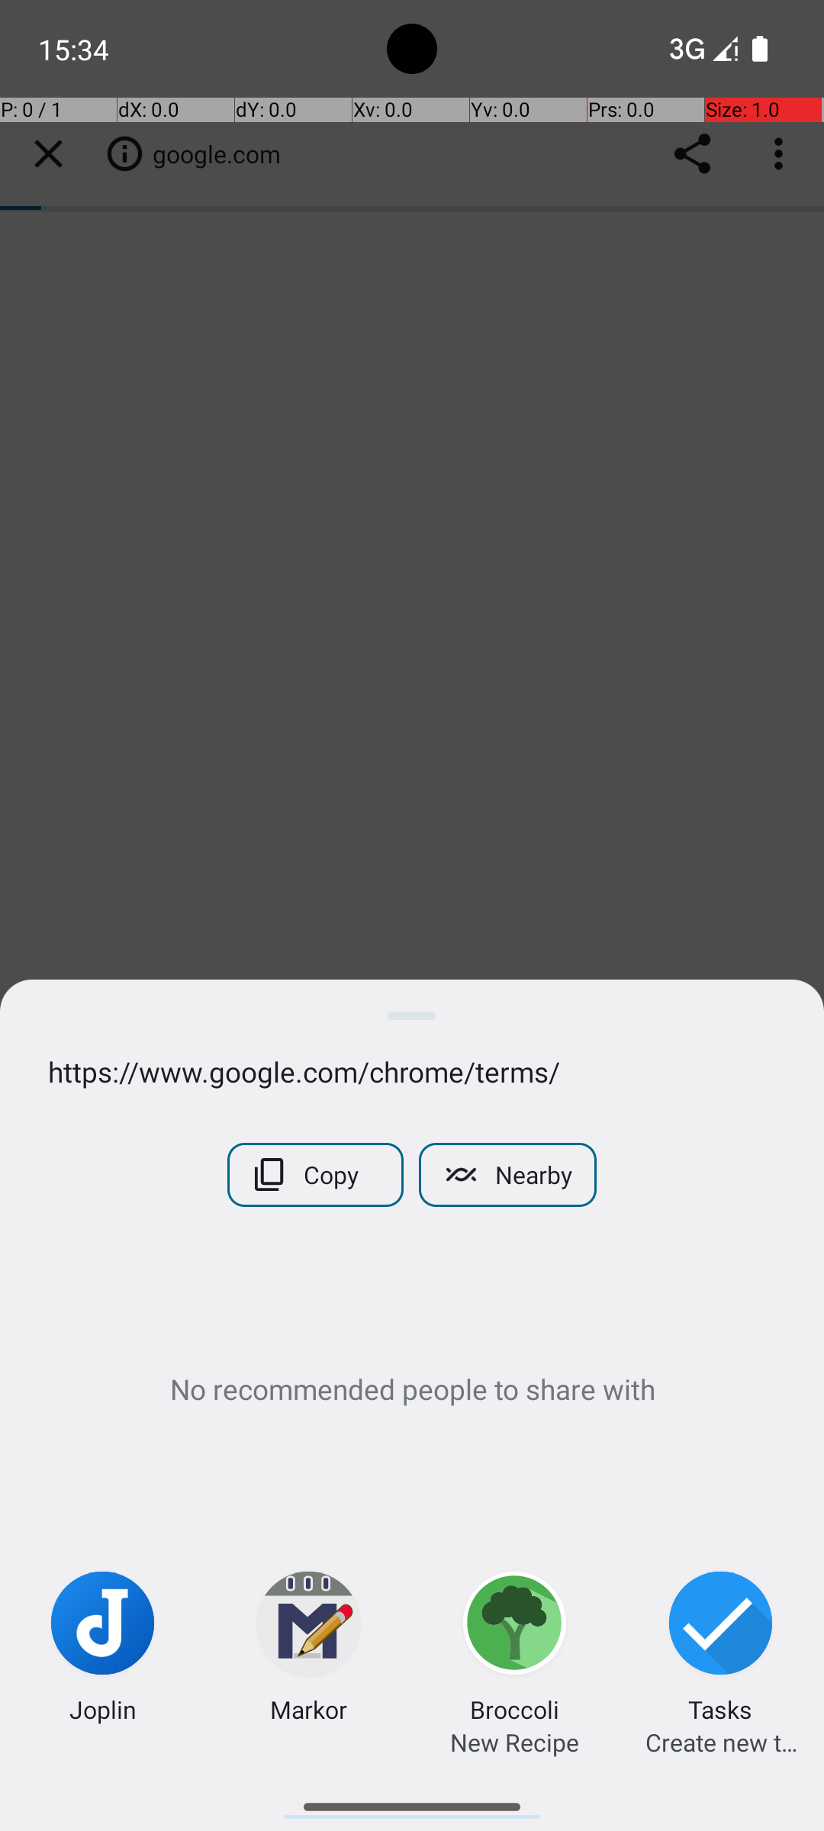 Image resolution: width=824 pixels, height=1831 pixels. I want to click on Create new task, so click(721, 1743).